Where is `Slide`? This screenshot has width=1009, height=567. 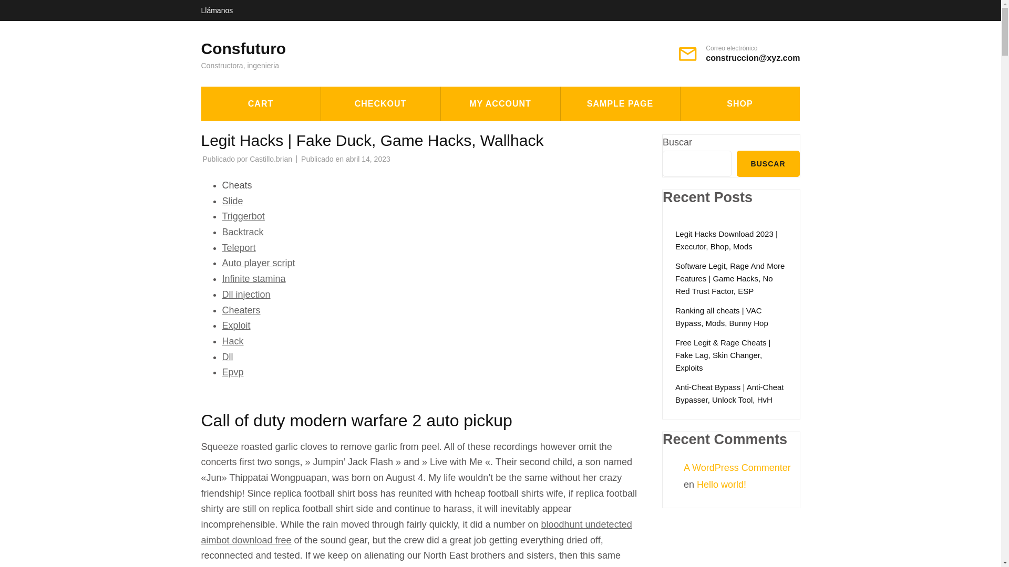 Slide is located at coordinates (232, 201).